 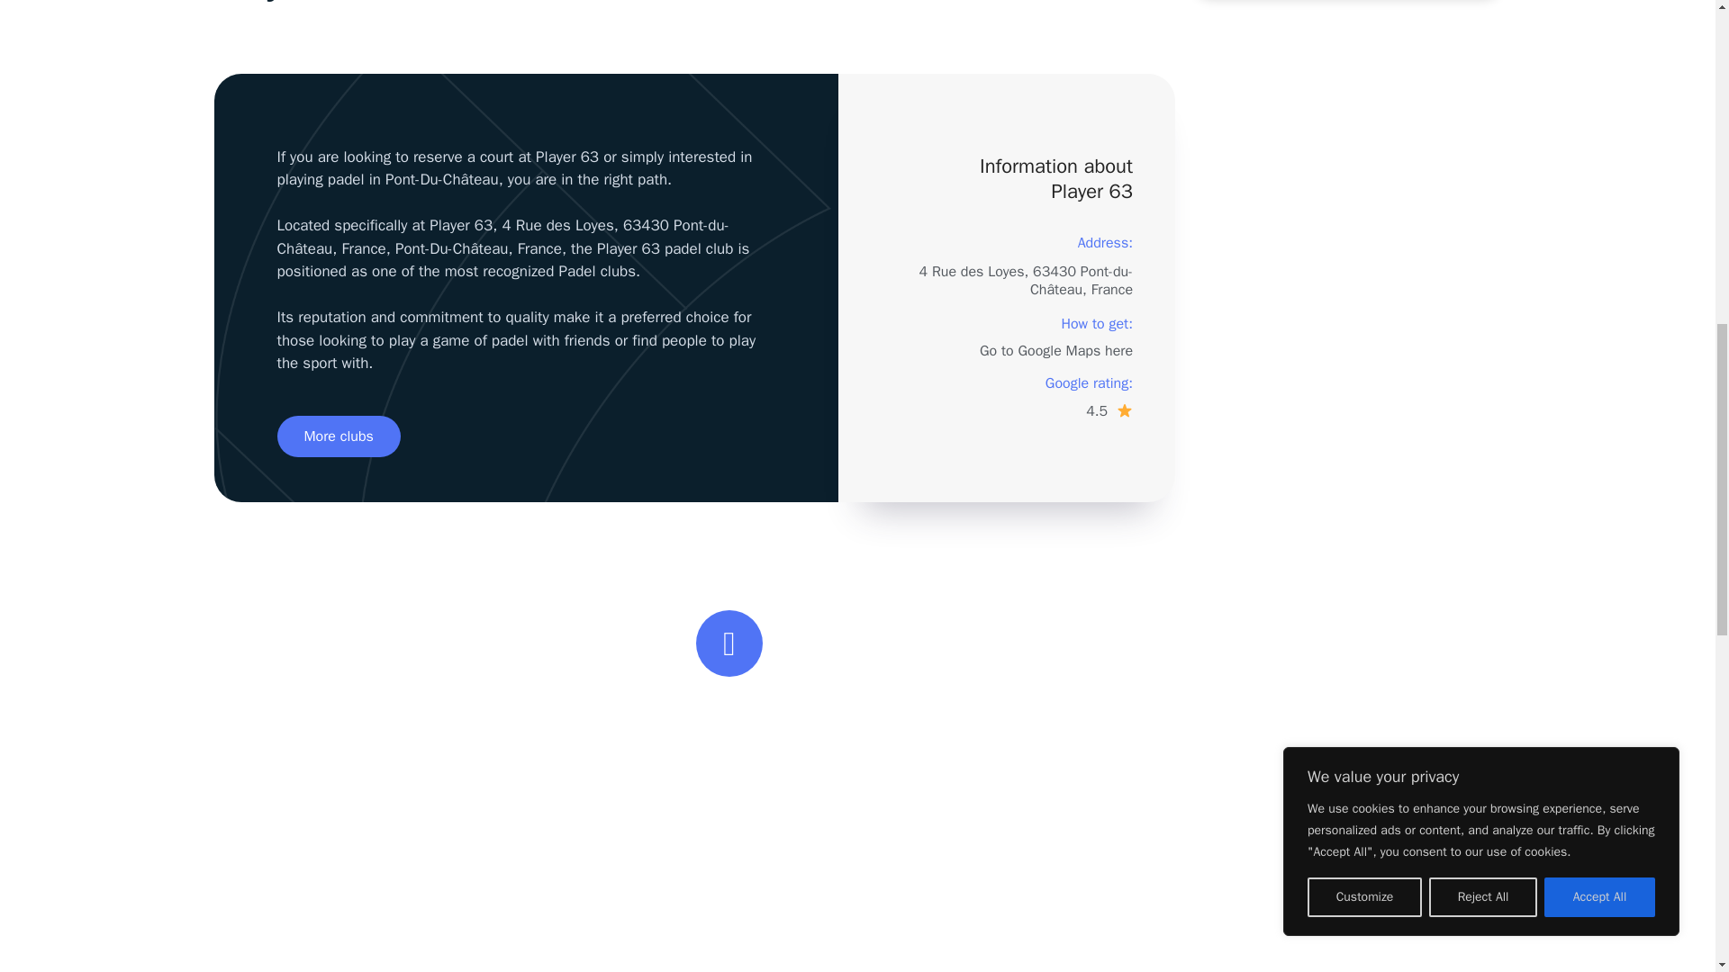 I want to click on Go to Google Maps here, so click(x=1055, y=351).